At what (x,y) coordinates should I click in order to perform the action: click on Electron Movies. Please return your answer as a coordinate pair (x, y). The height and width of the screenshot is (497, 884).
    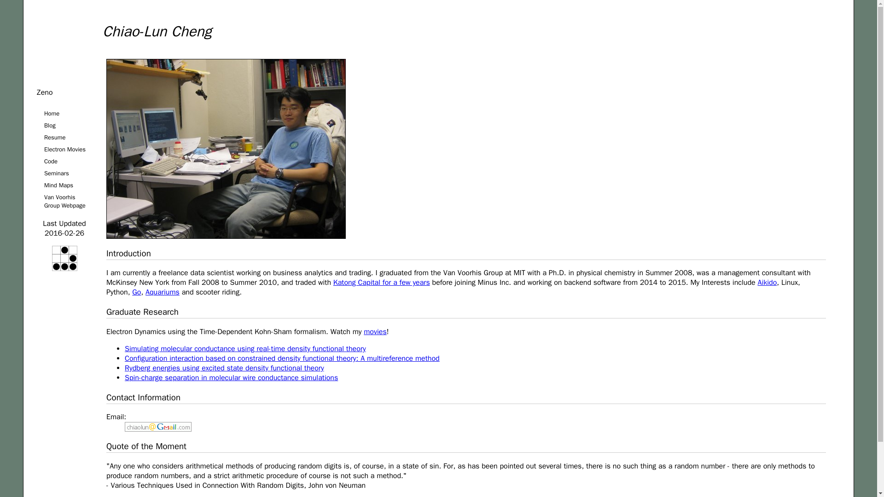
    Looking at the image, I should click on (64, 150).